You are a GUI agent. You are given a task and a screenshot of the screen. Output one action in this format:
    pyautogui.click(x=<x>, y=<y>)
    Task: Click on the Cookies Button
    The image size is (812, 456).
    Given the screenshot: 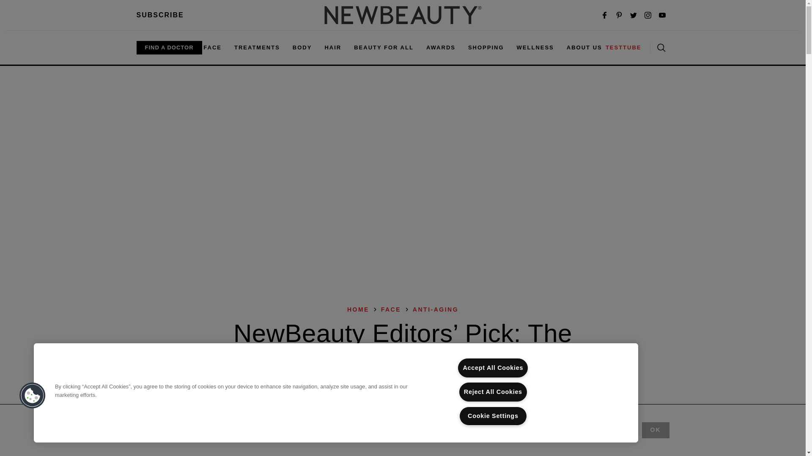 What is the action you would take?
    pyautogui.click(x=32, y=396)
    